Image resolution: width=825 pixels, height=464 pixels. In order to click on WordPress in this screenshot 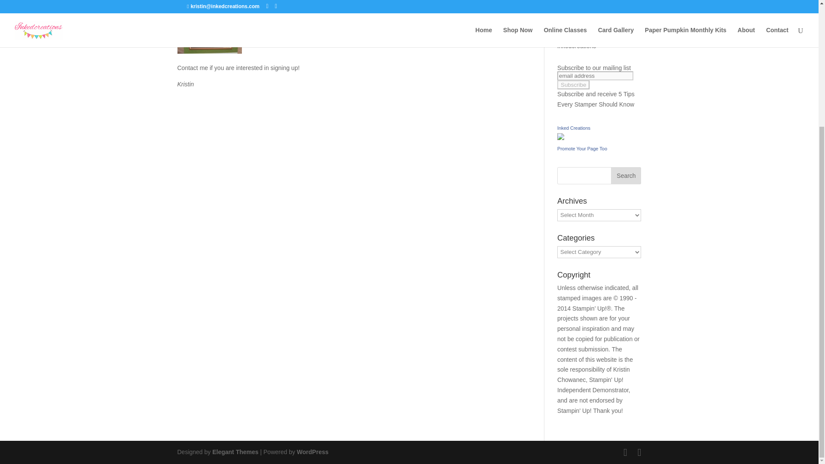, I will do `click(313, 452)`.